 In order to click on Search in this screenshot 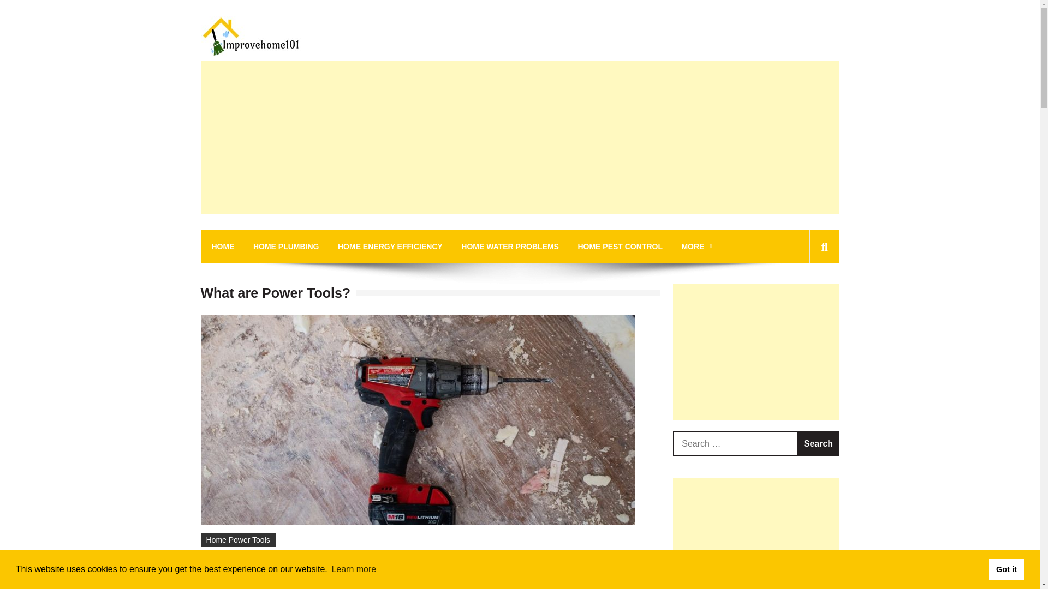, I will do `click(807, 296)`.